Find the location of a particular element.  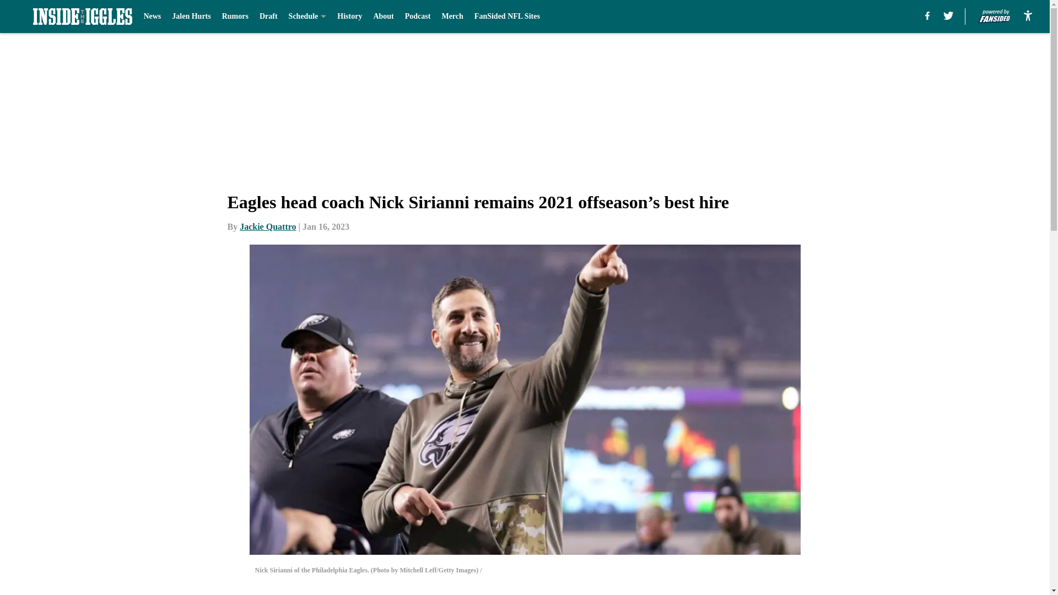

Jackie Quattro is located at coordinates (268, 226).